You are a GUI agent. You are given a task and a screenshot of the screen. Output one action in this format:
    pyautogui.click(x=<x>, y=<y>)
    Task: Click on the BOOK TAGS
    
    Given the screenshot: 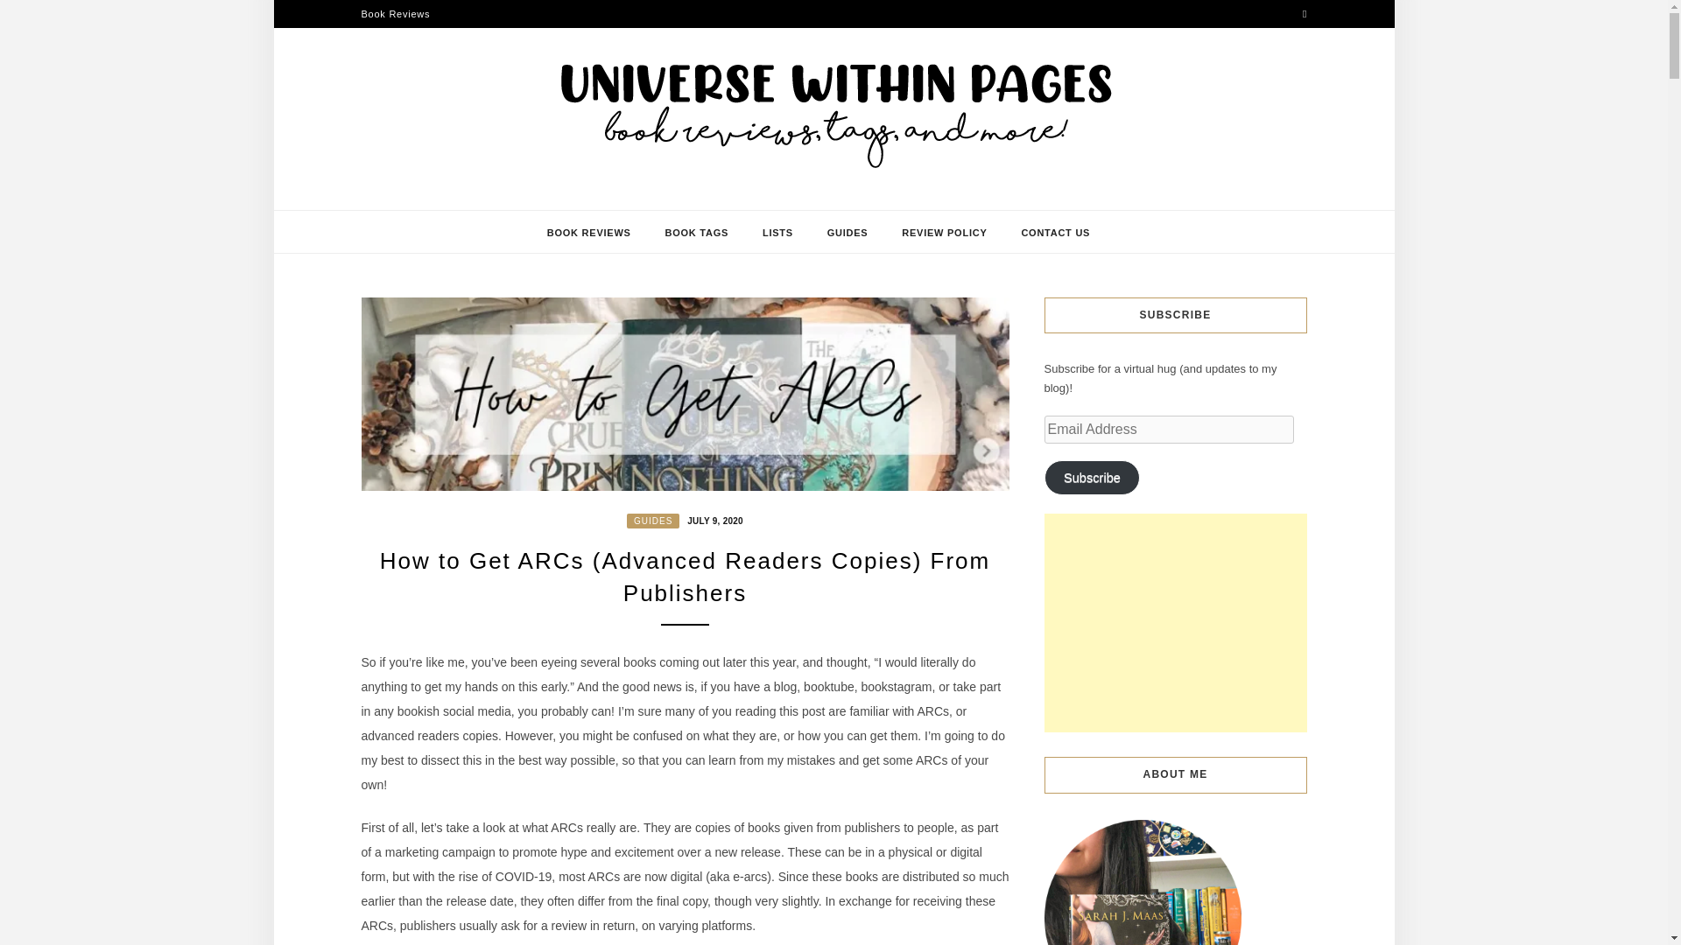 What is the action you would take?
    pyautogui.click(x=697, y=232)
    